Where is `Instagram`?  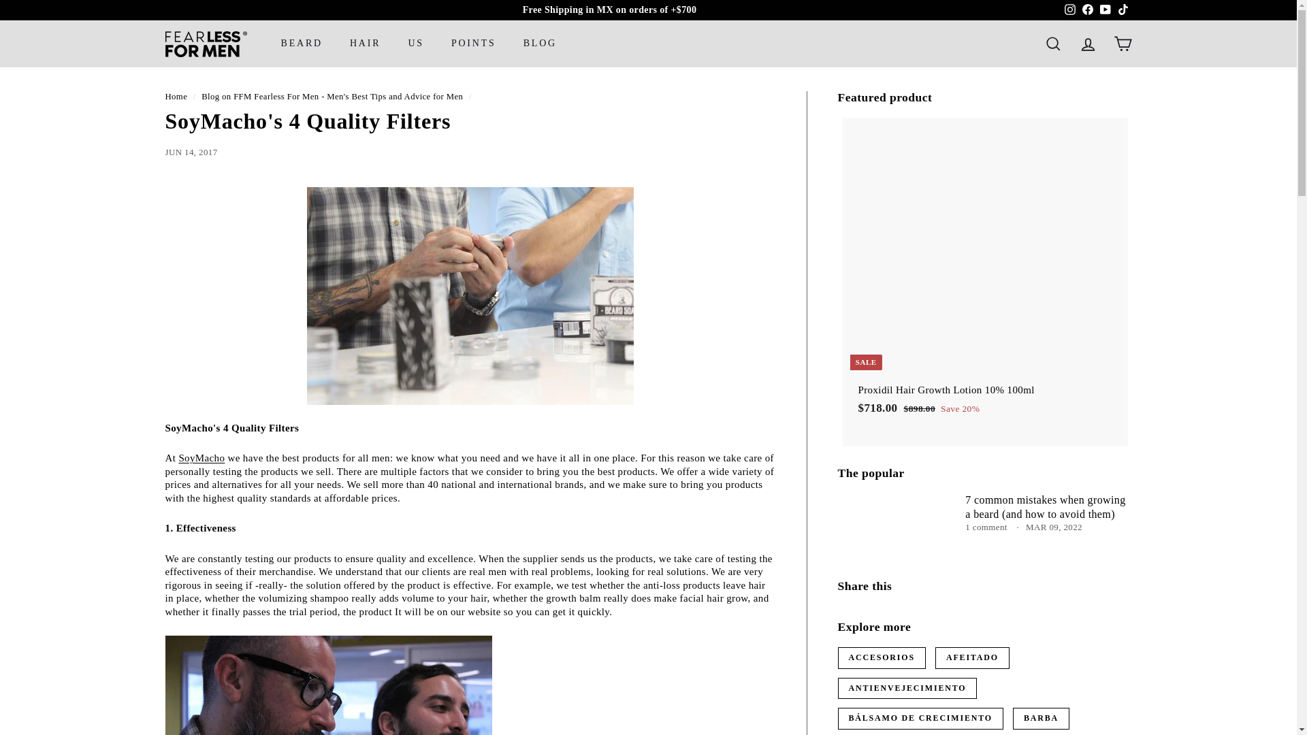
Instagram is located at coordinates (1069, 10).